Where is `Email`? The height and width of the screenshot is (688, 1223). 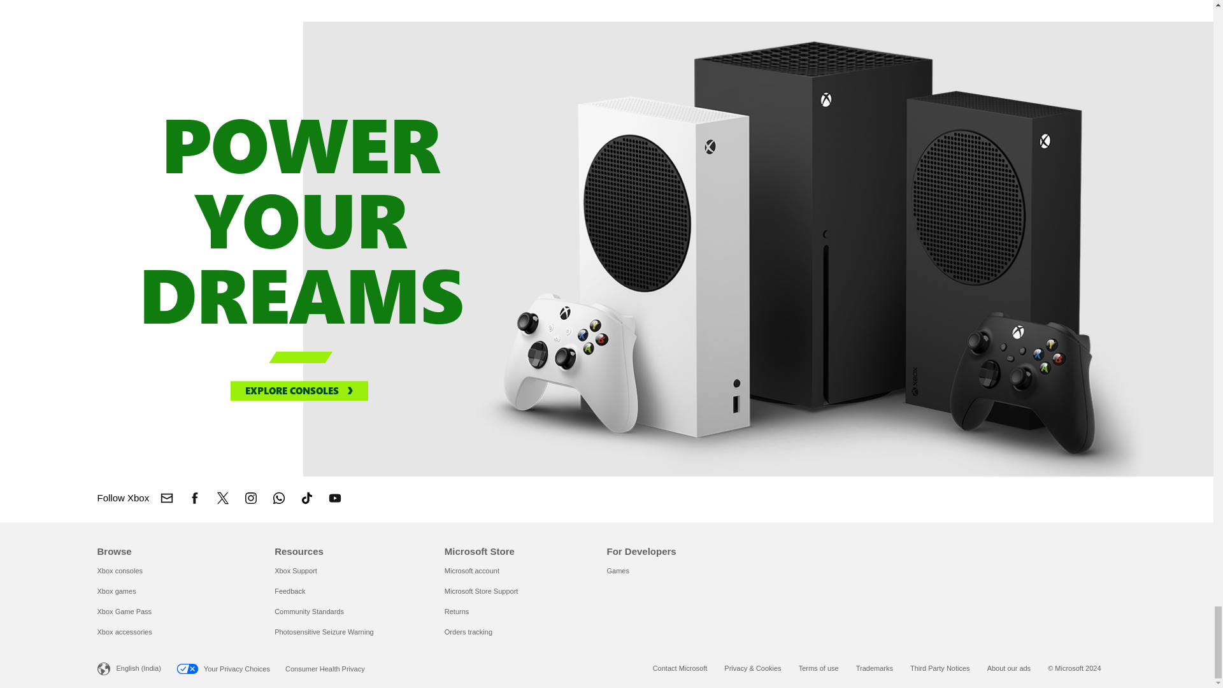
Email is located at coordinates (170, 498).